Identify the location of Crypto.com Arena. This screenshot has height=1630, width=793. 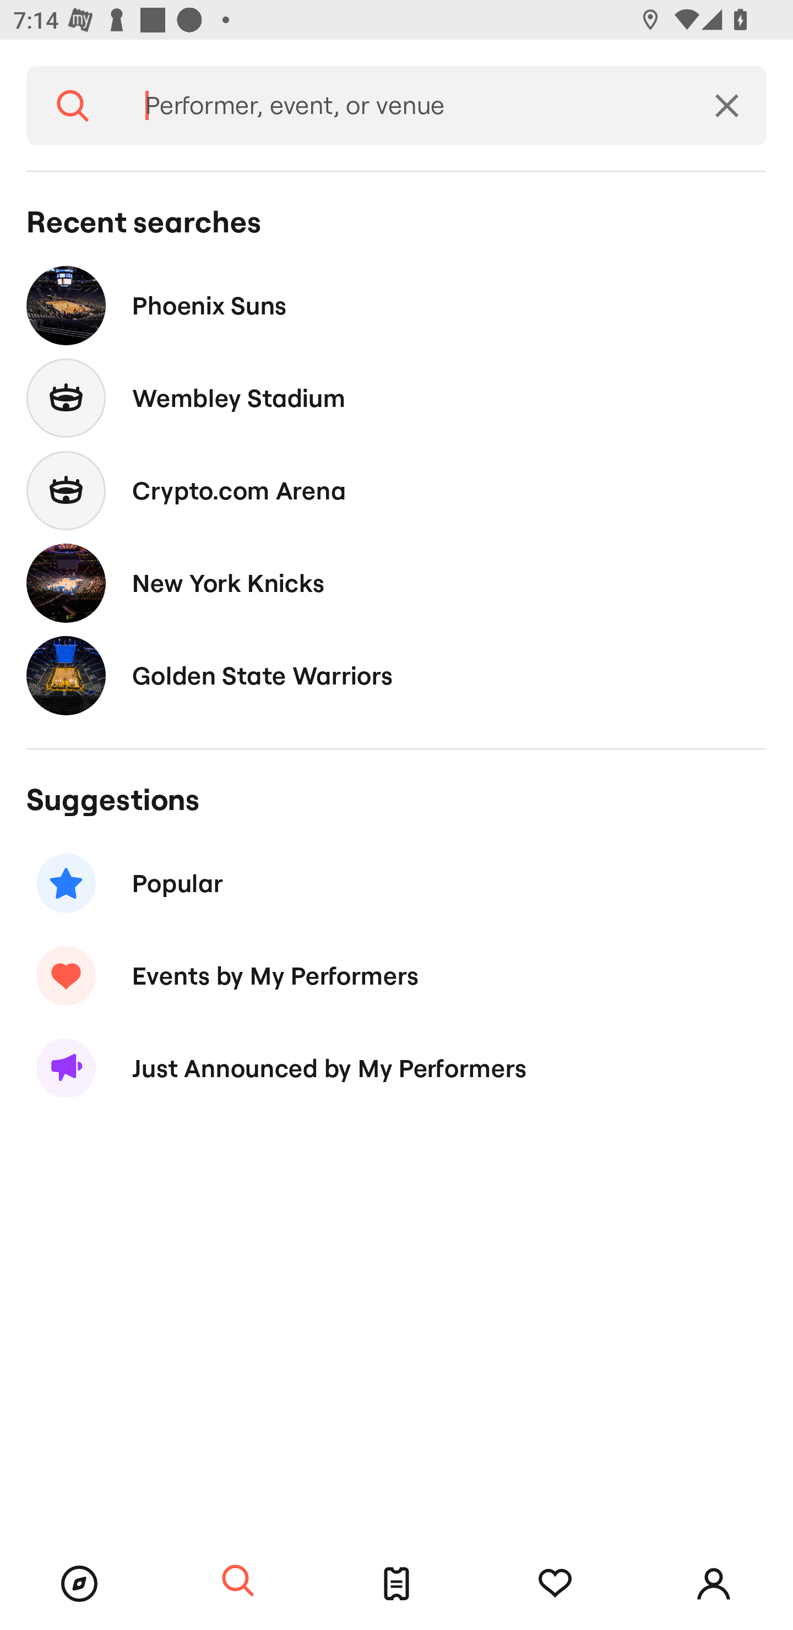
(397, 490).